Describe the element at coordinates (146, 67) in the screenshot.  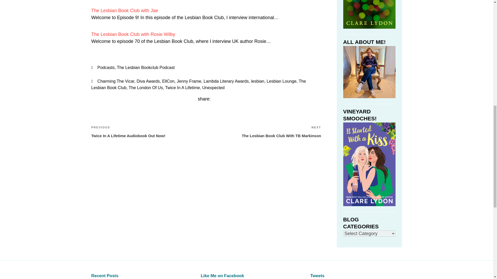
I see `The Lesbian Bookclub Podcast` at that location.